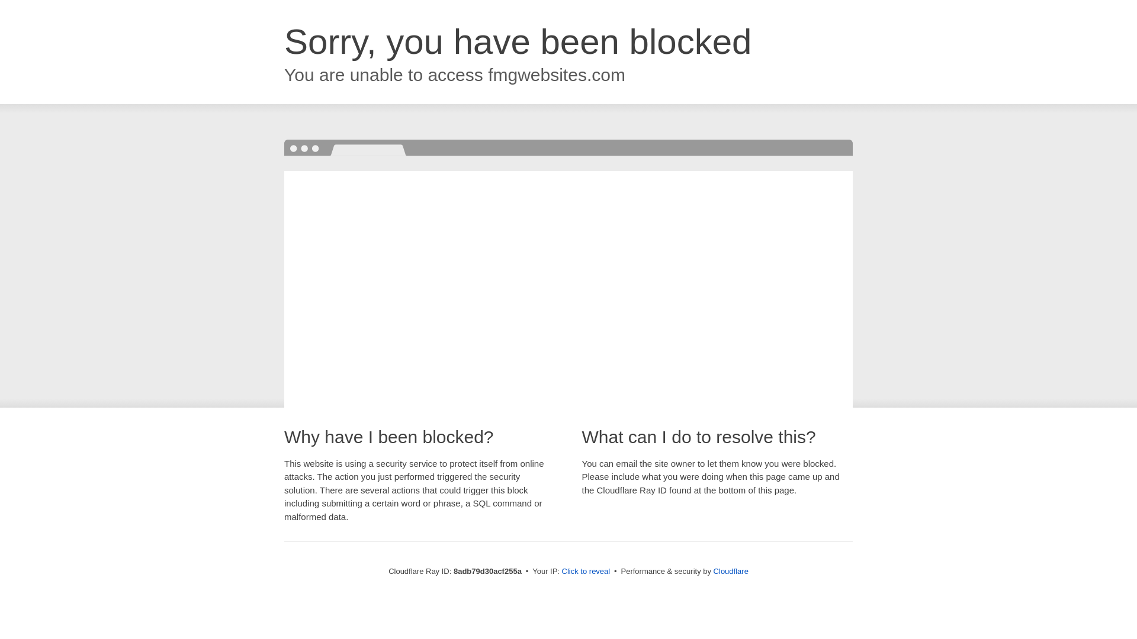 This screenshot has width=1137, height=639. What do you see at coordinates (731, 571) in the screenshot?
I see `Cloudflare` at bounding box center [731, 571].